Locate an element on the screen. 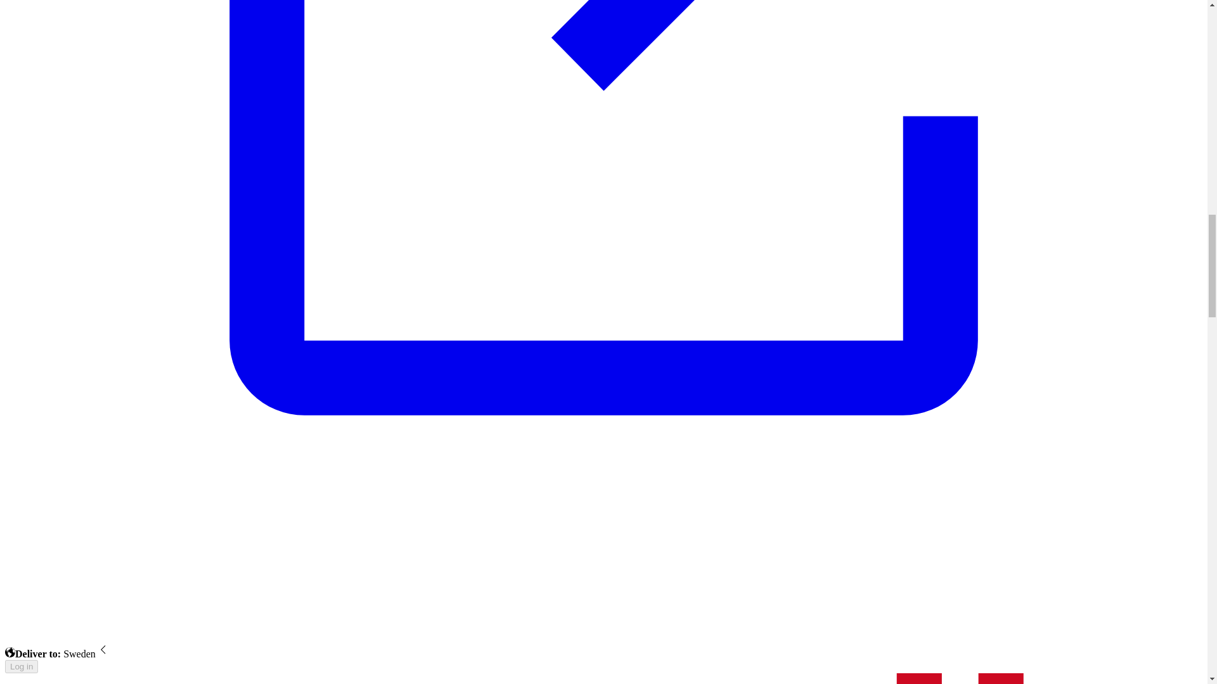 The height and width of the screenshot is (684, 1217). Log in is located at coordinates (21, 666).